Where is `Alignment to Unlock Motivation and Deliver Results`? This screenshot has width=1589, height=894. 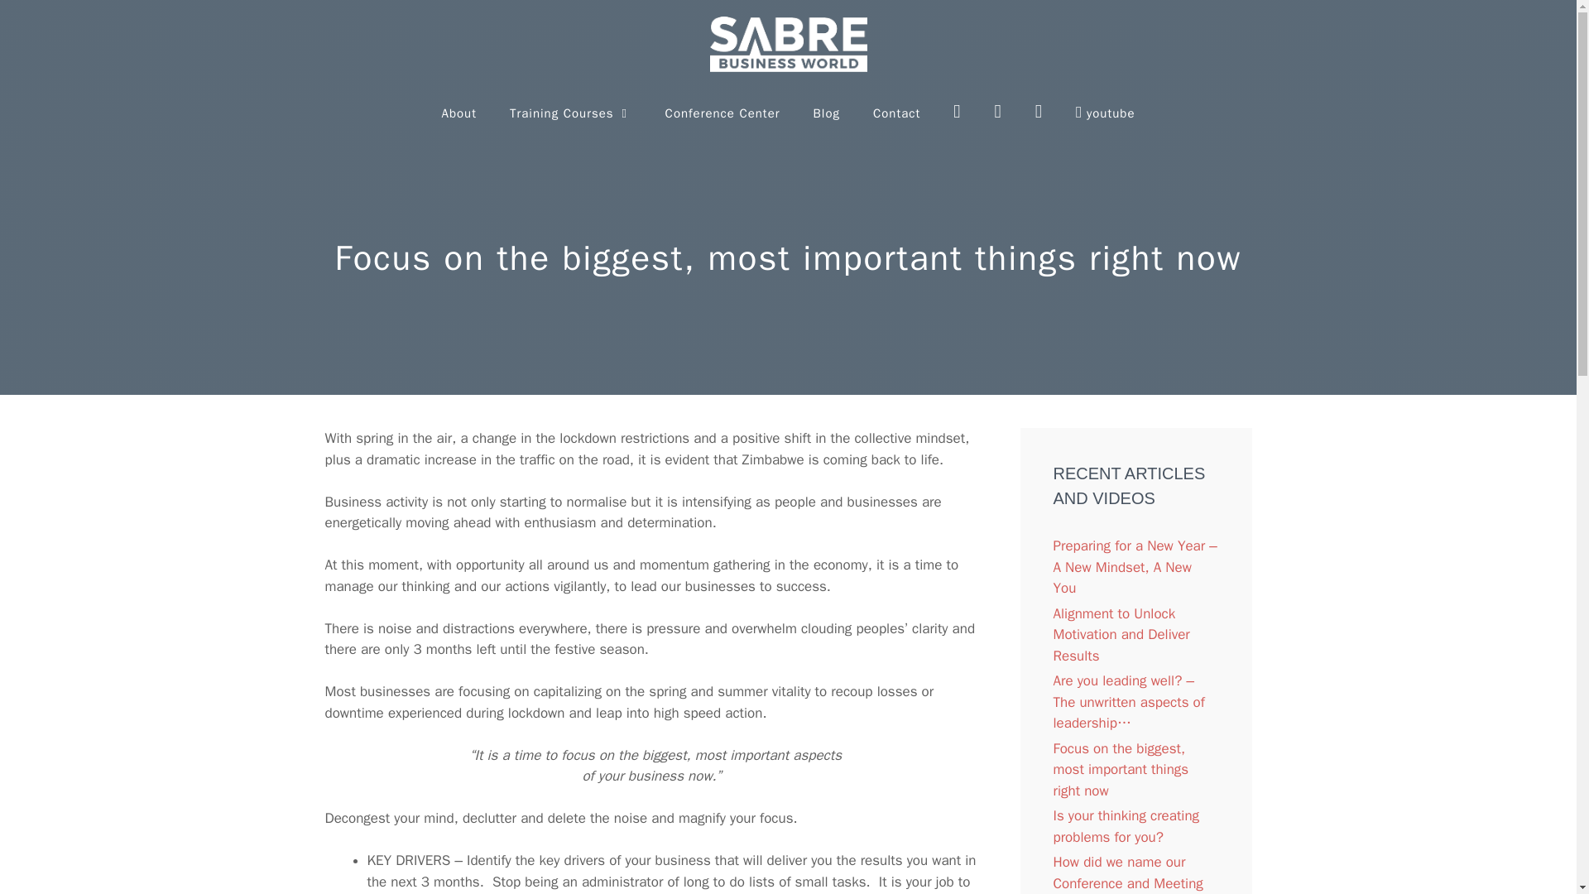 Alignment to Unlock Motivation and Deliver Results is located at coordinates (1121, 635).